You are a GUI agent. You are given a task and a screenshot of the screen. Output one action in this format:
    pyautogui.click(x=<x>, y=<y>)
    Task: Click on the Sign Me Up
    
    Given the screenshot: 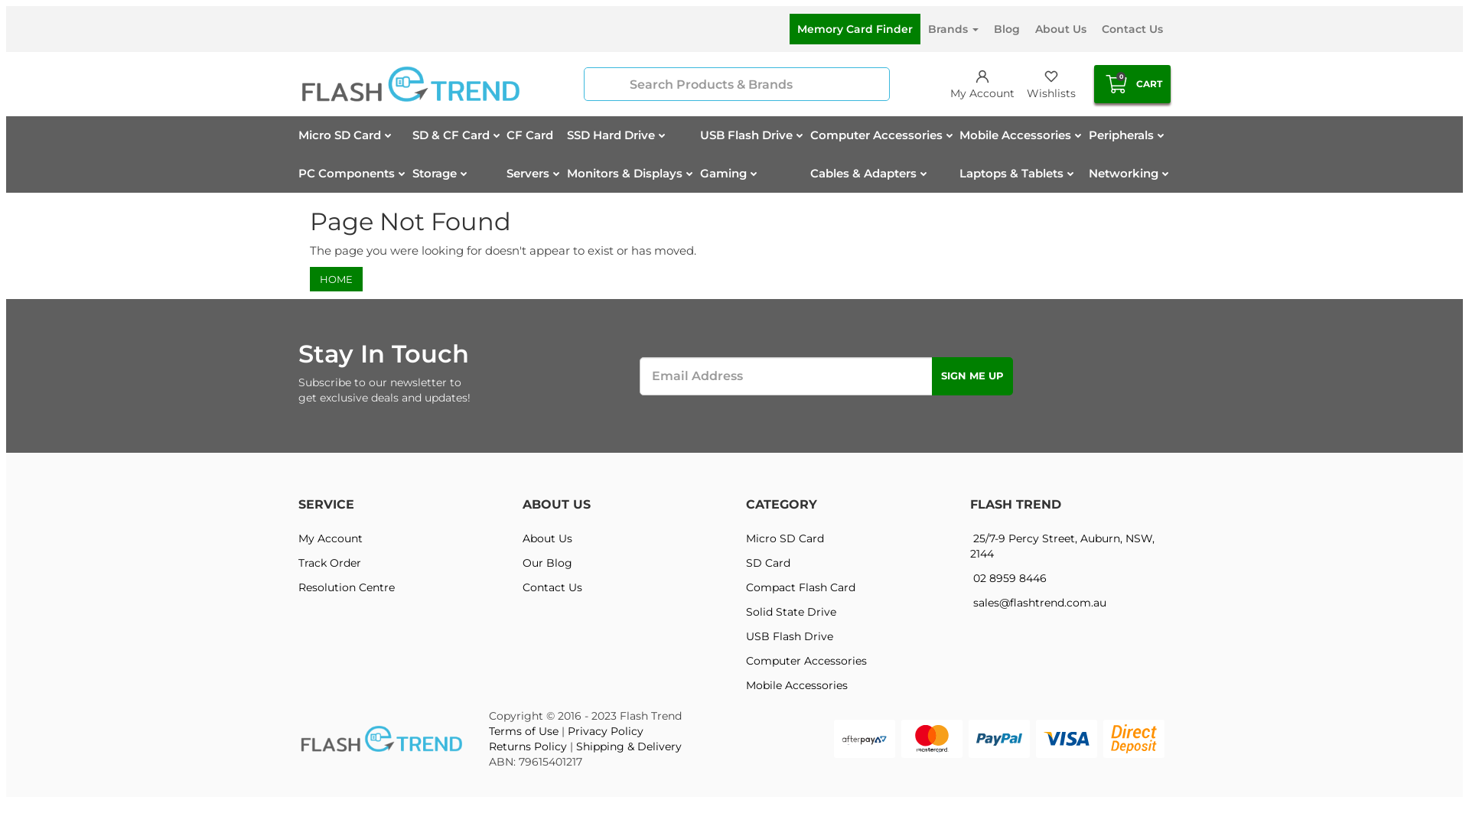 What is the action you would take?
    pyautogui.click(x=972, y=376)
    